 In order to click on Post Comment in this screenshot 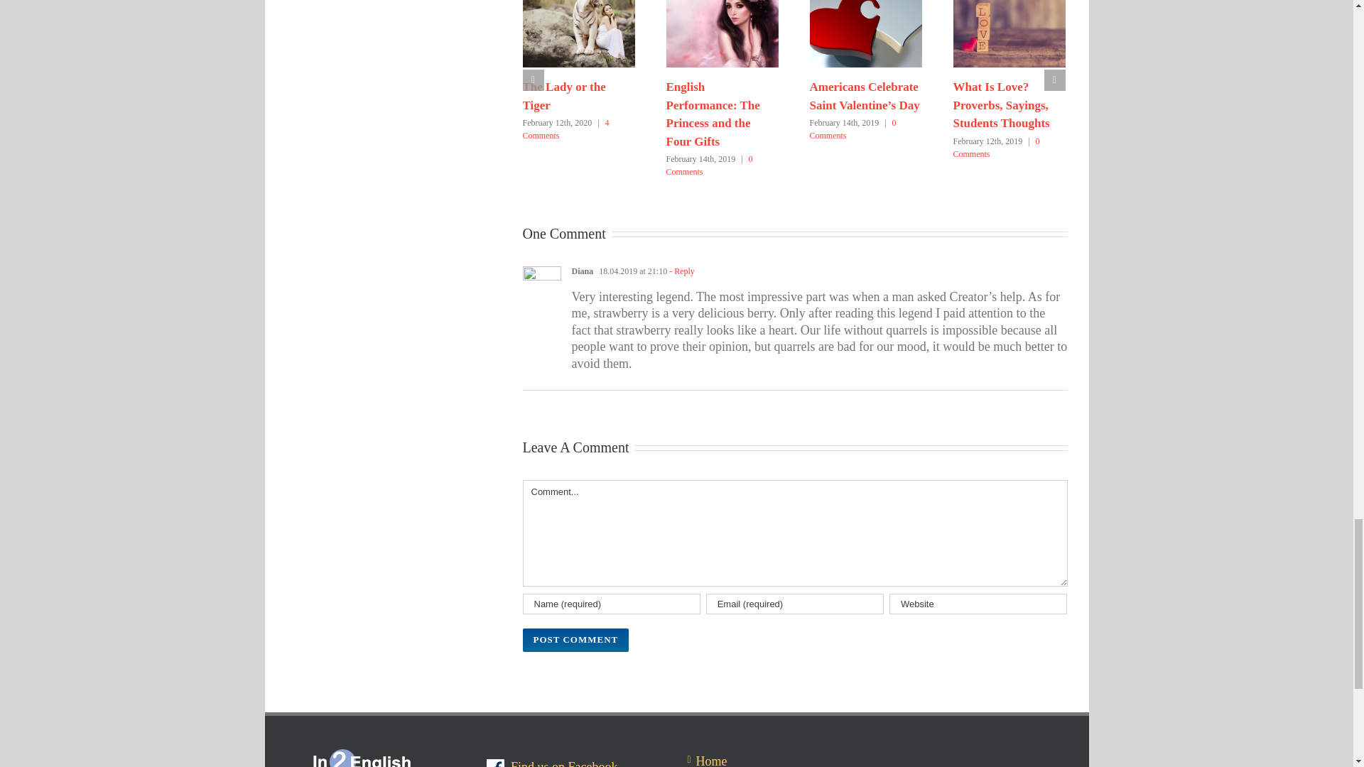, I will do `click(575, 640)`.